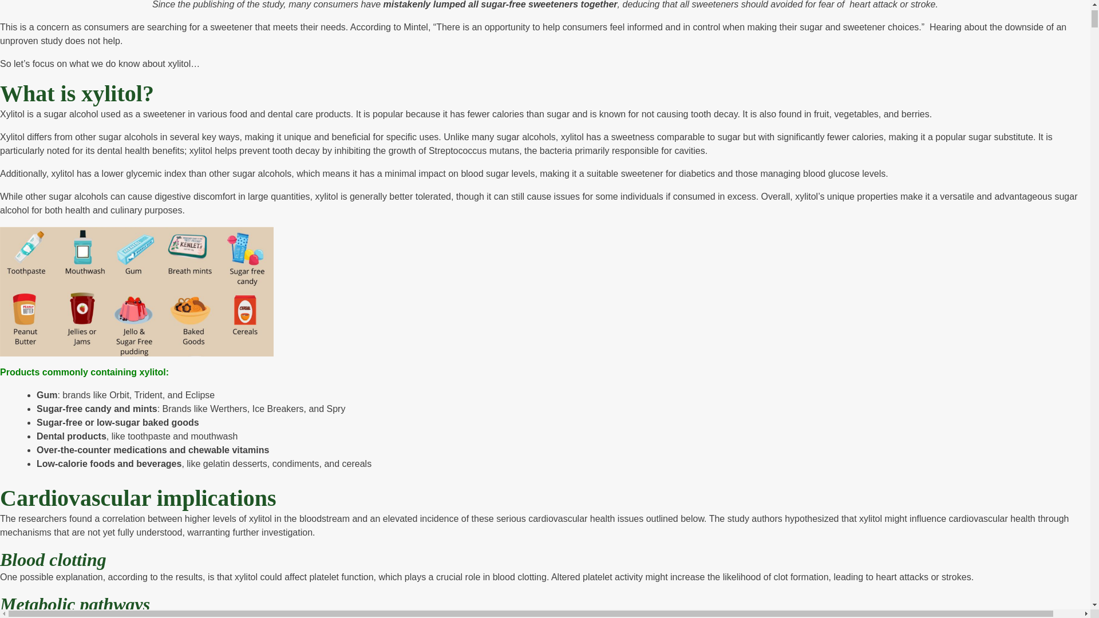 The width and height of the screenshot is (1099, 618). Describe the element at coordinates (859, 27) in the screenshot. I see `sugar and sweetener choices` at that location.